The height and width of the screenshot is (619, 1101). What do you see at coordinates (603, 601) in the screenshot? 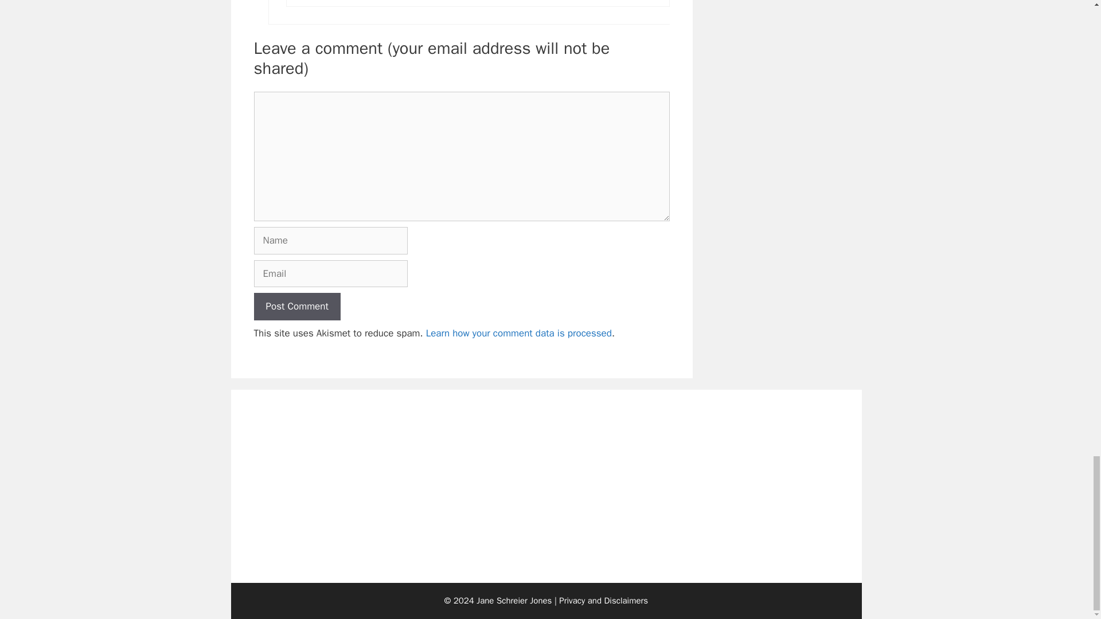
I see `Privacy and Disclaimers` at bounding box center [603, 601].